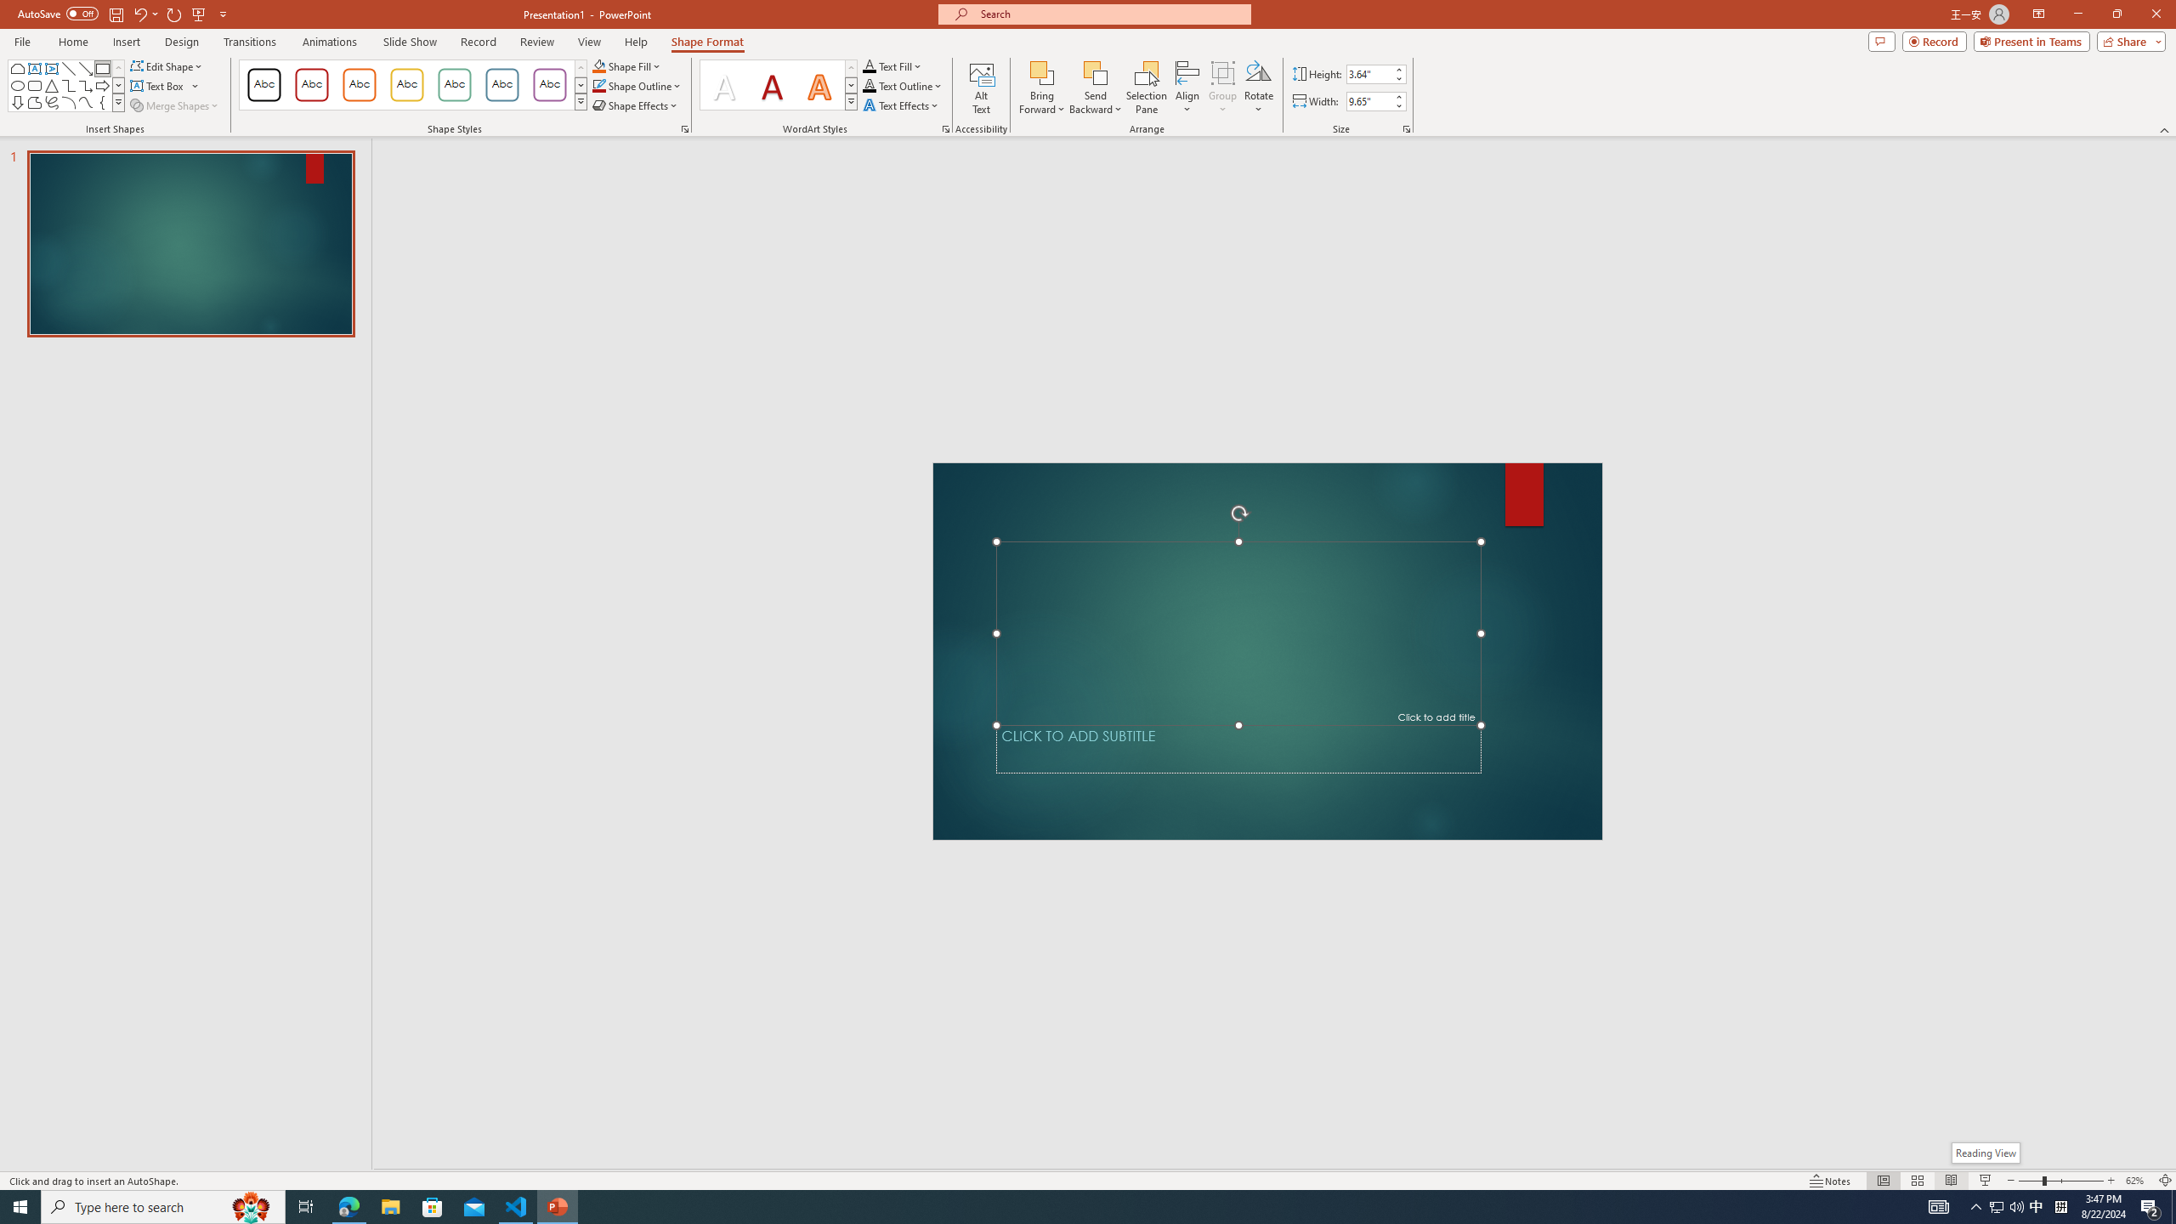  I want to click on Quick Styles, so click(850, 101).